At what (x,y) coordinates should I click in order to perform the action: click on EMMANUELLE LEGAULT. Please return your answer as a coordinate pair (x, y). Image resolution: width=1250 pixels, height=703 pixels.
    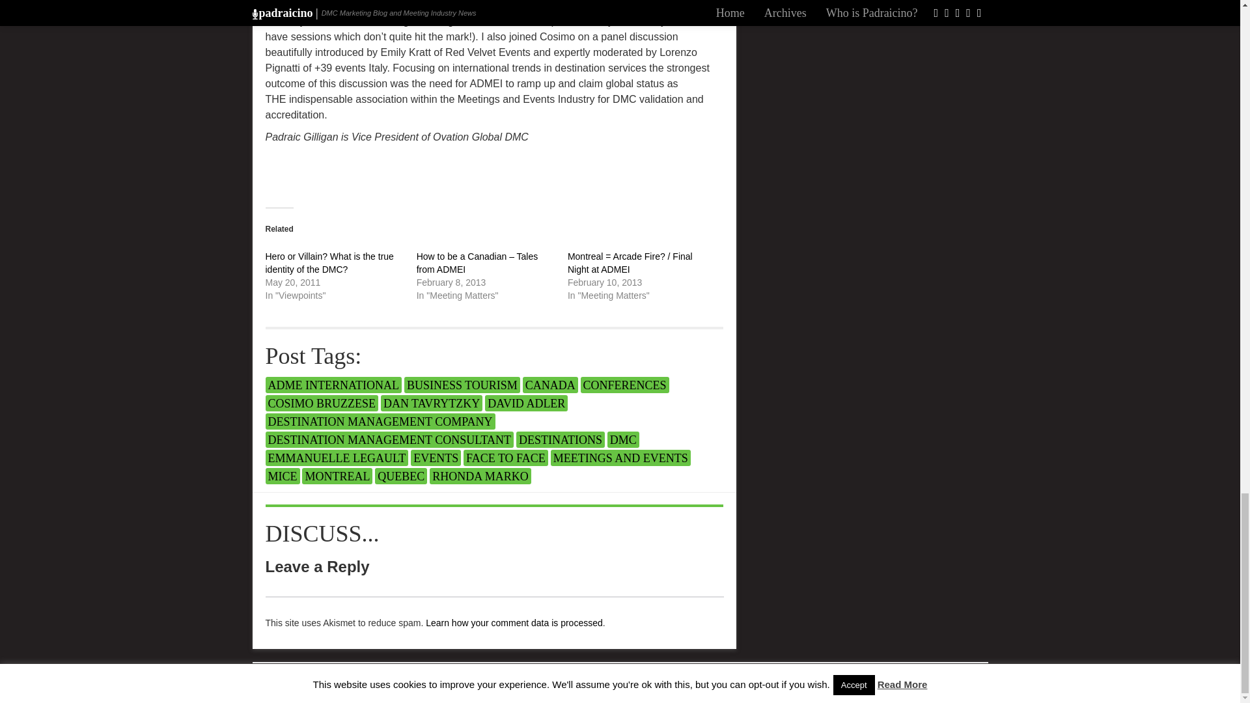
    Looking at the image, I should click on (337, 458).